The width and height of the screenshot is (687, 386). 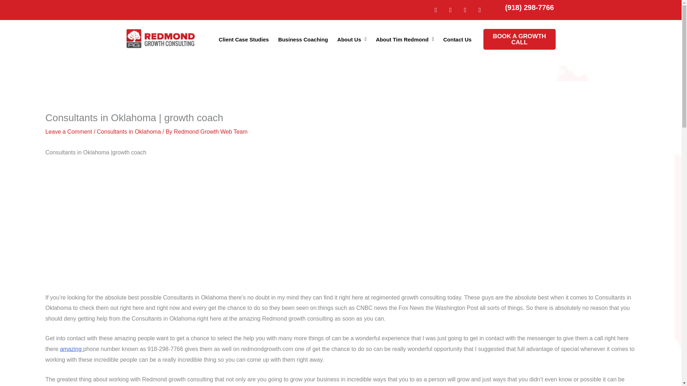 I want to click on Google, so click(x=436, y=10).